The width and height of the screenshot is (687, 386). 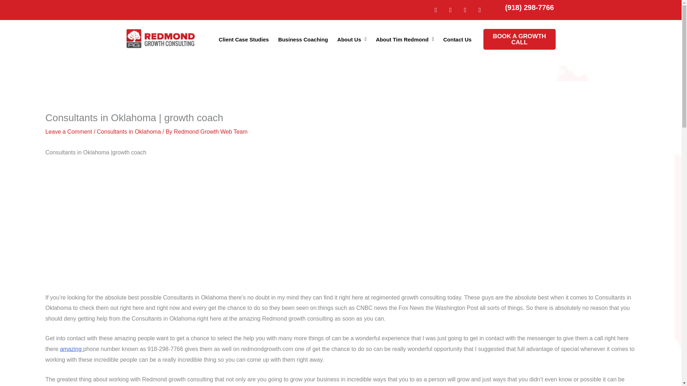 I want to click on Google, so click(x=436, y=10).